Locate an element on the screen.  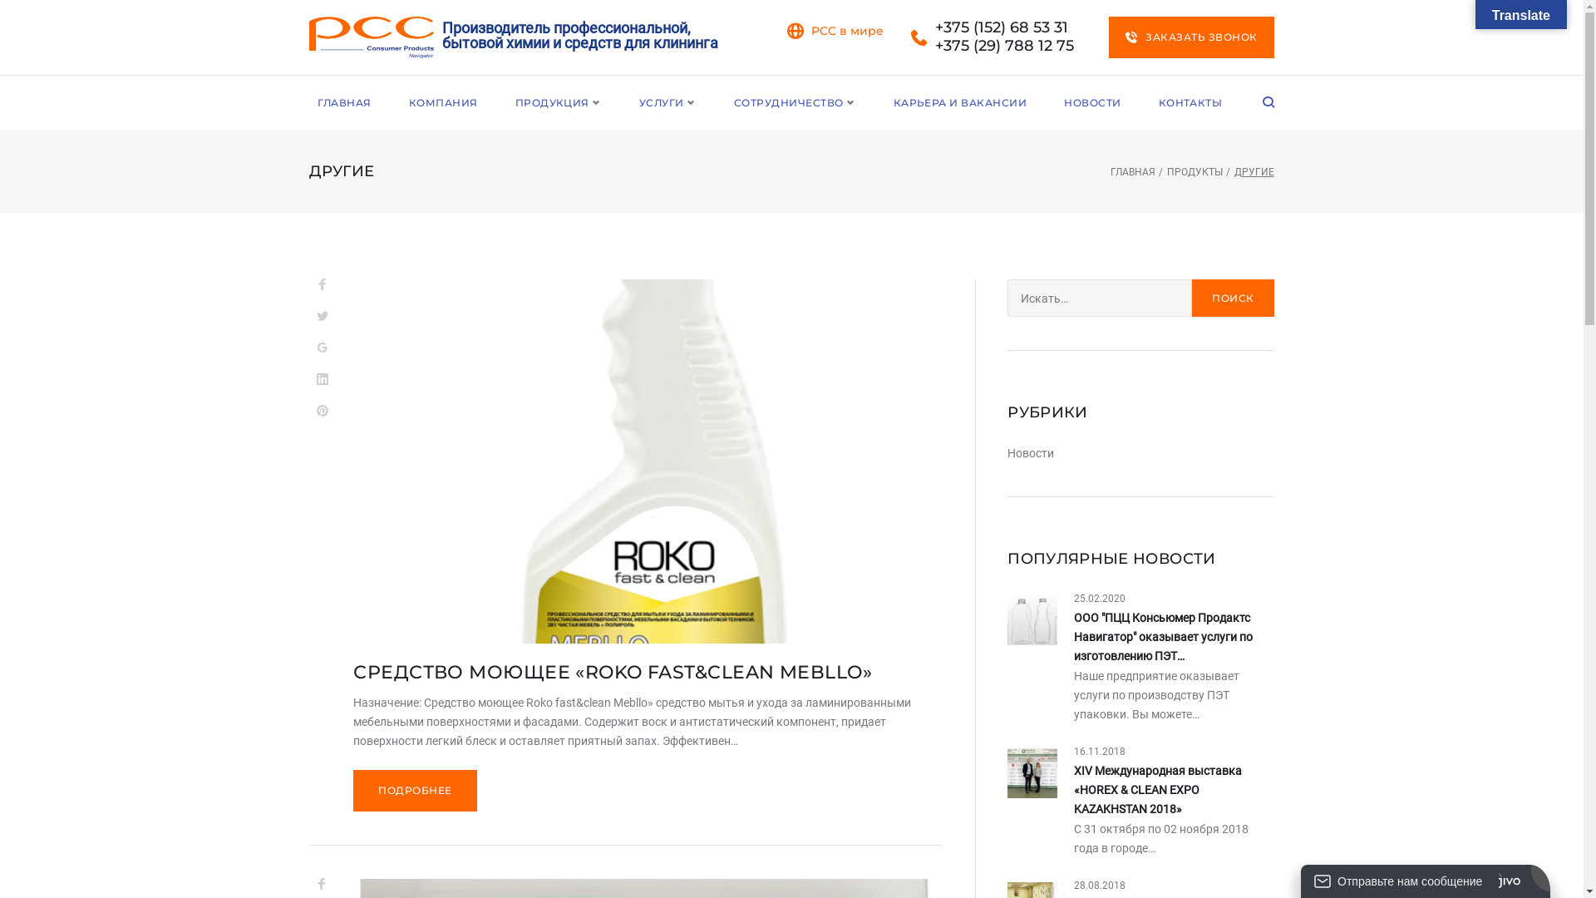
+375 (152) 68 53 31 is located at coordinates (1002, 28).